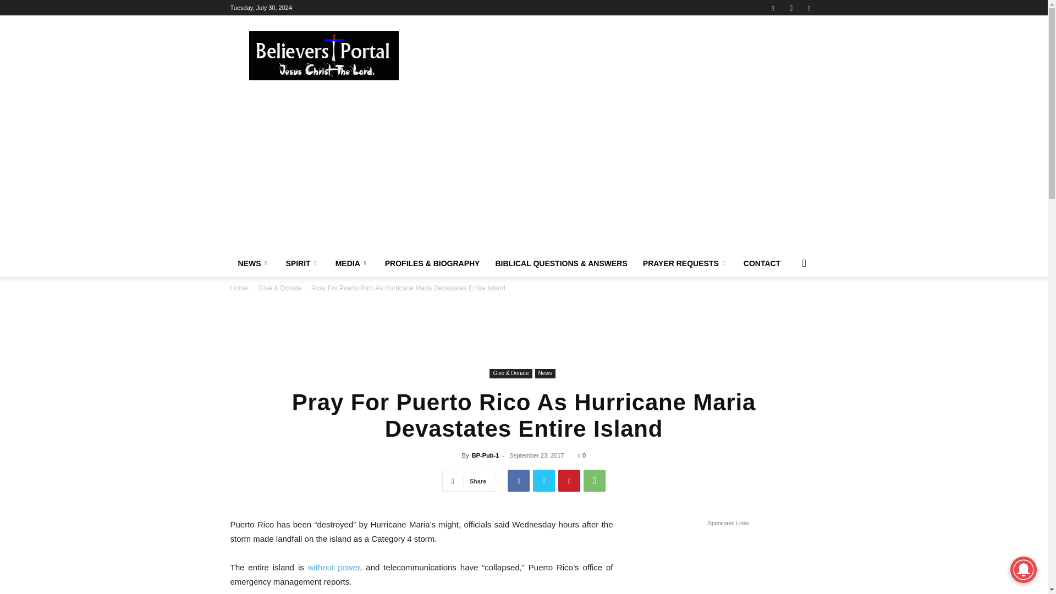  What do you see at coordinates (809, 8) in the screenshot?
I see `Twitter` at bounding box center [809, 8].